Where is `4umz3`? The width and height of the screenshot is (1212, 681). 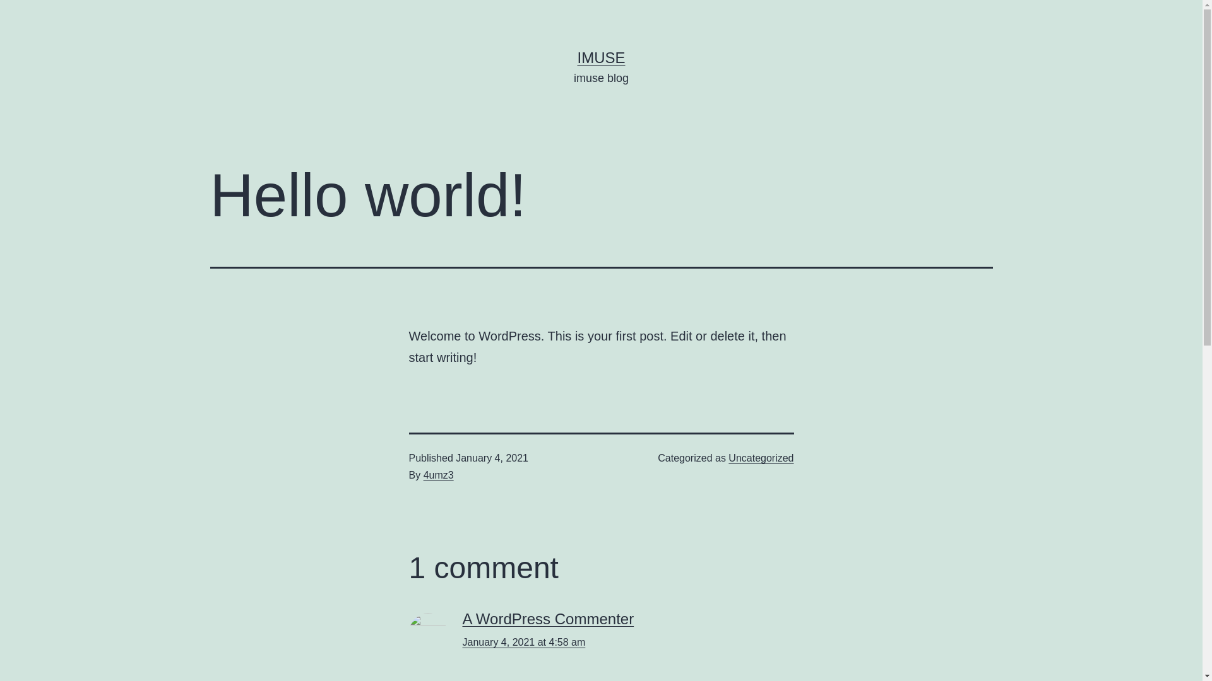 4umz3 is located at coordinates (439, 475).